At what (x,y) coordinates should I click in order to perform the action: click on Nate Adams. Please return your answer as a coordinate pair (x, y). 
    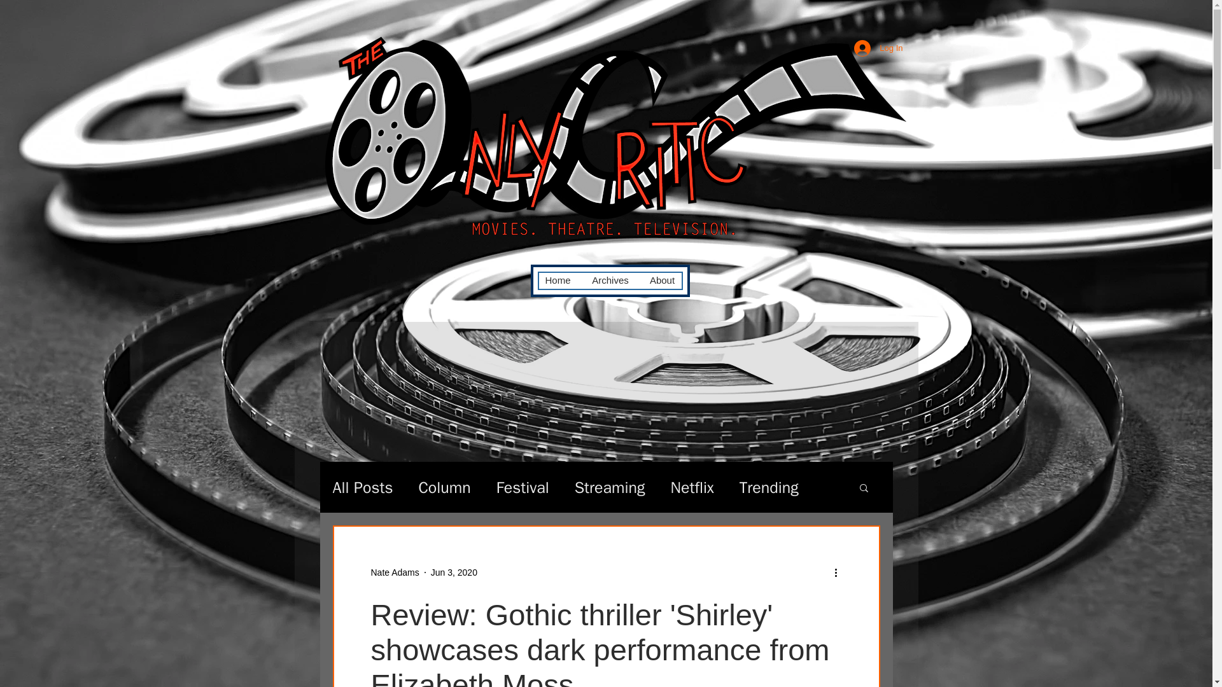
    Looking at the image, I should click on (395, 572).